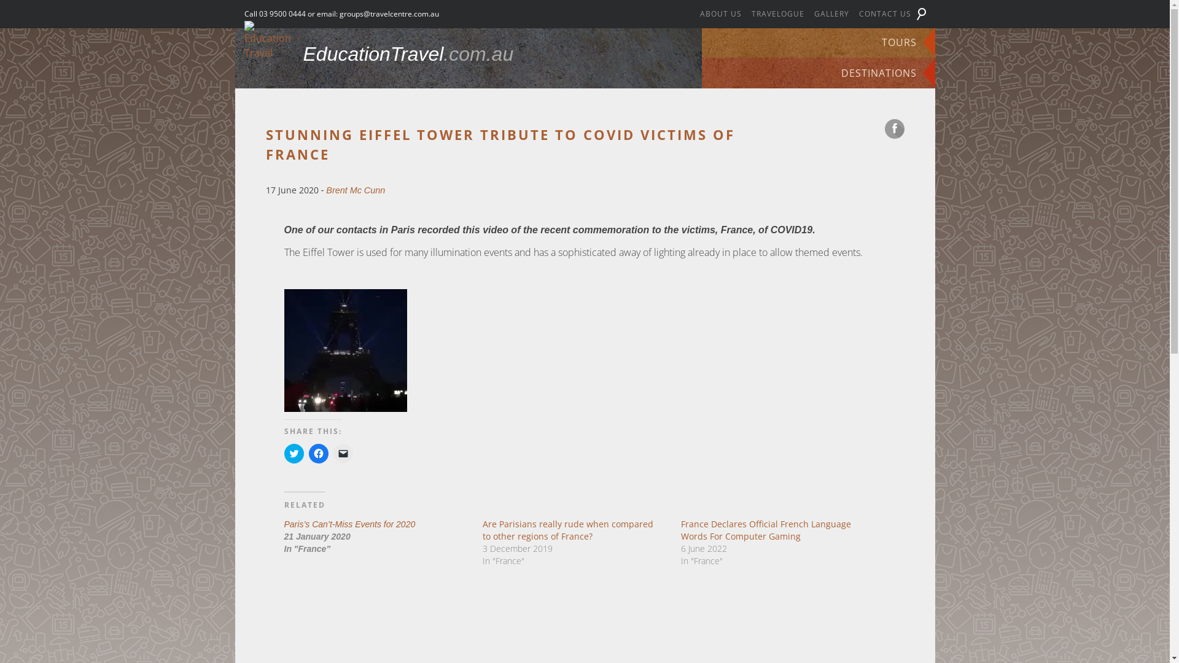 This screenshot has width=1179, height=663. Describe the element at coordinates (778, 14) in the screenshot. I see `TRAVELOGUE` at that location.